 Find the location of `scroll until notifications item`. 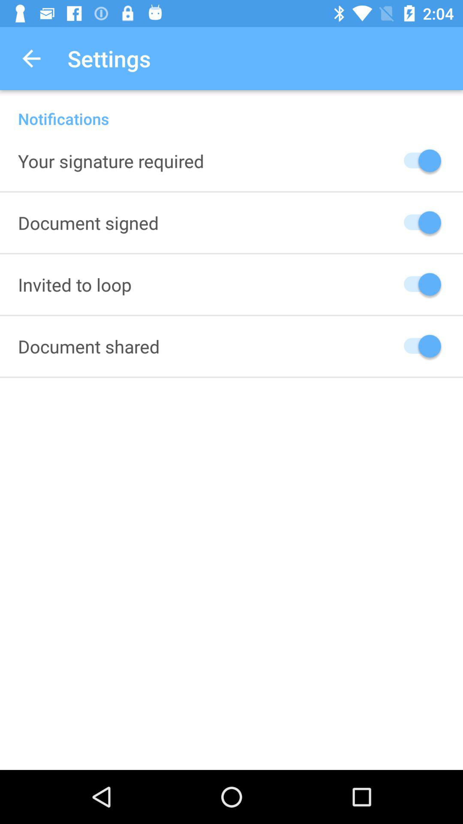

scroll until notifications item is located at coordinates (231, 110).